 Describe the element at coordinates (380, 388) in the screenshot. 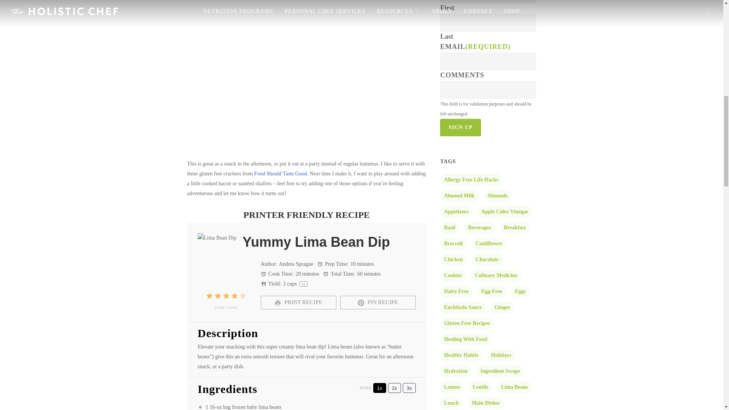

I see `1x` at that location.